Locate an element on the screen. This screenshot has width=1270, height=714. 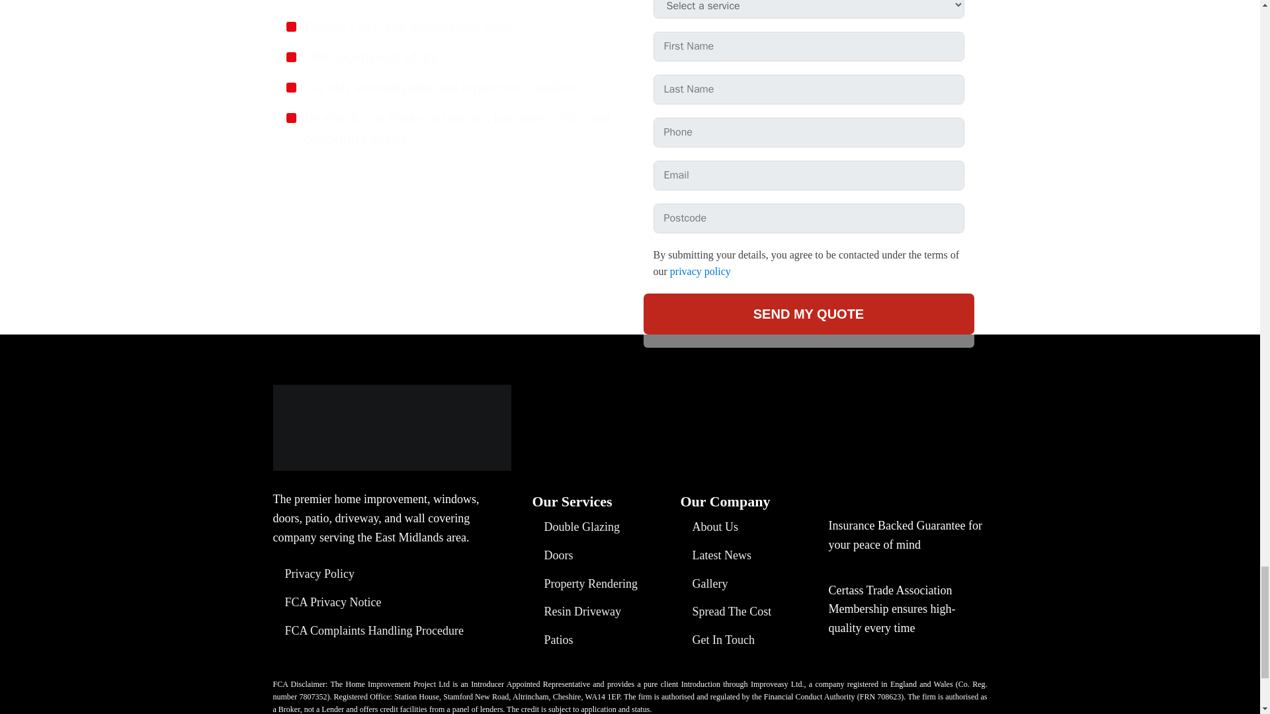
FCA Complaints Handling Procedure is located at coordinates (368, 631).